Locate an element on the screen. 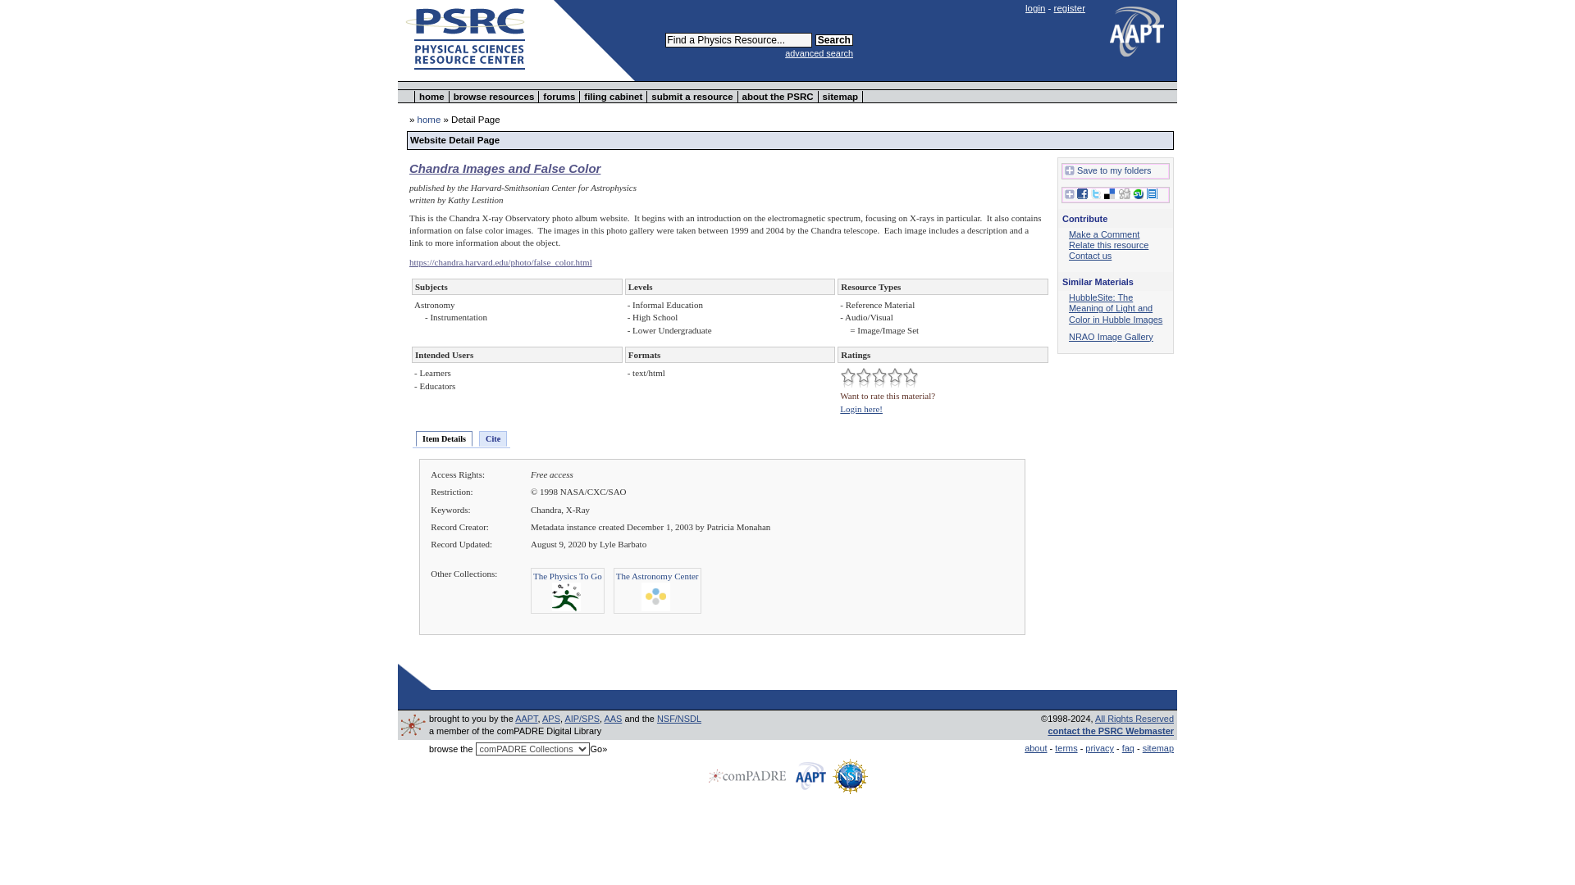 This screenshot has height=885, width=1575. Item Details is located at coordinates (444, 438).